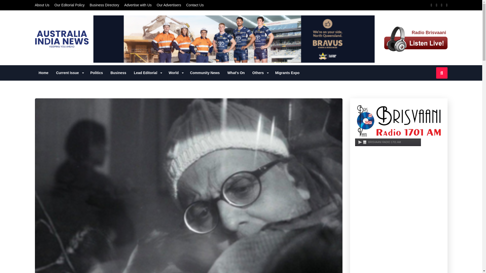  I want to click on What's On, so click(236, 73).